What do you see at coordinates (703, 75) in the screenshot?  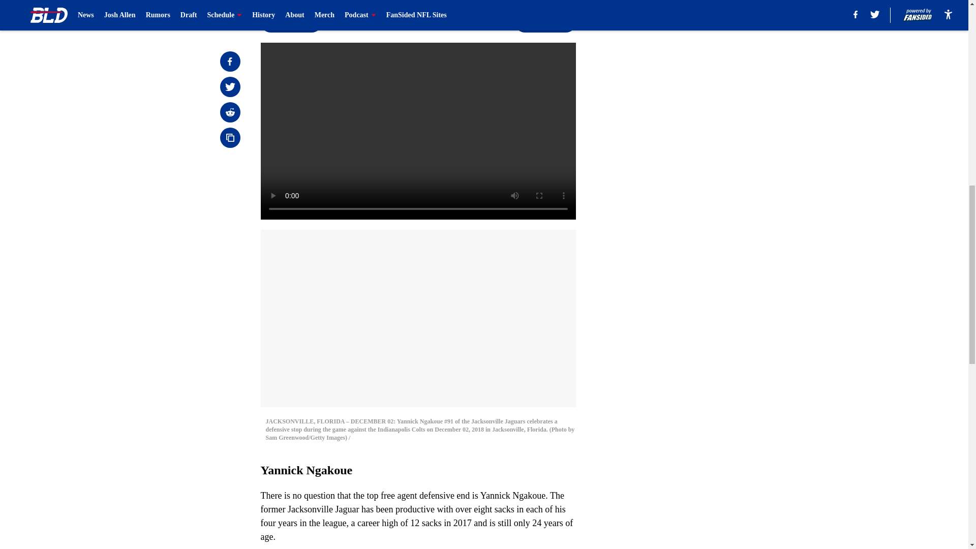 I see `3rd party ad content` at bounding box center [703, 75].